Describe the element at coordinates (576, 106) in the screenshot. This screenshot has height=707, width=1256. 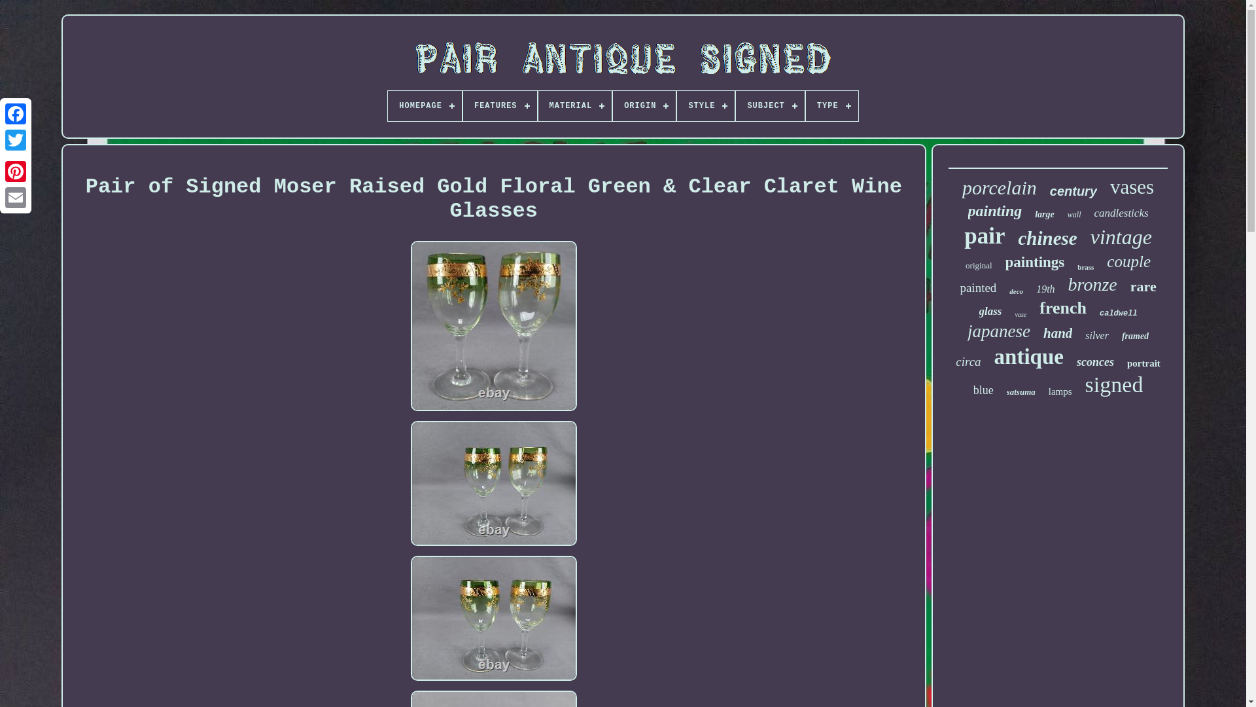
I see `MATERIAL` at that location.